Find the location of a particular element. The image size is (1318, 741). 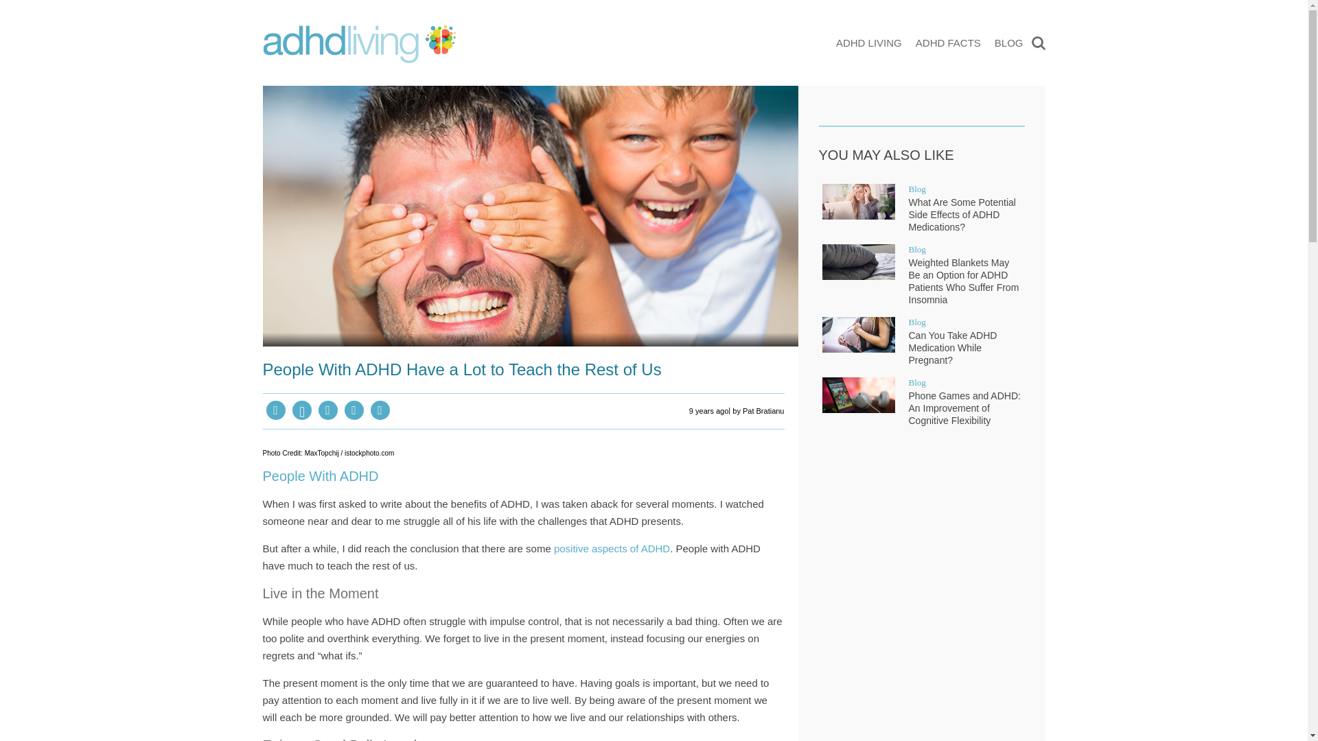

ADHD FACTS is located at coordinates (948, 43).